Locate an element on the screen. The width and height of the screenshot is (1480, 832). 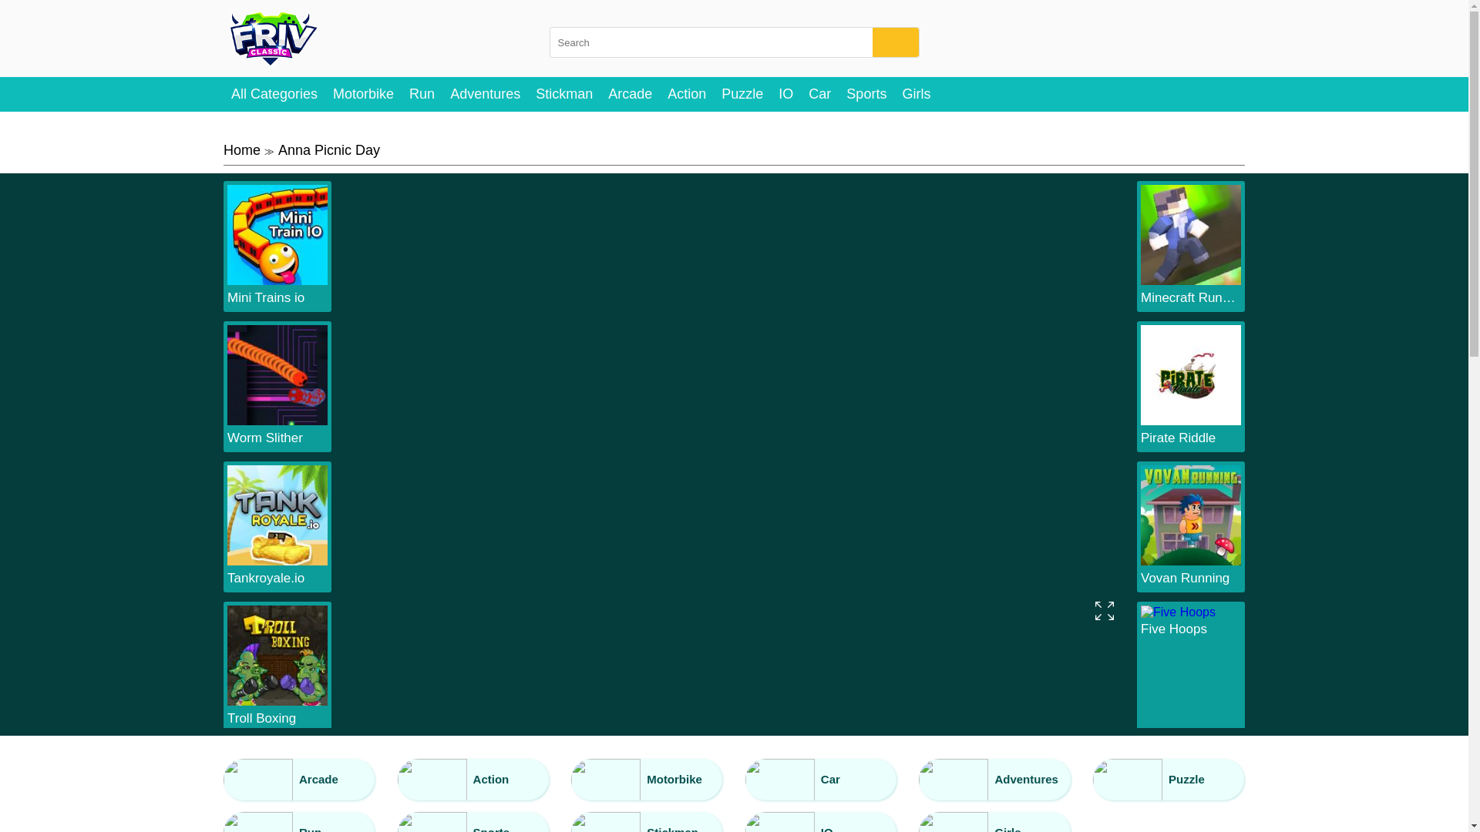
Troll Boxing is located at coordinates (277, 718).